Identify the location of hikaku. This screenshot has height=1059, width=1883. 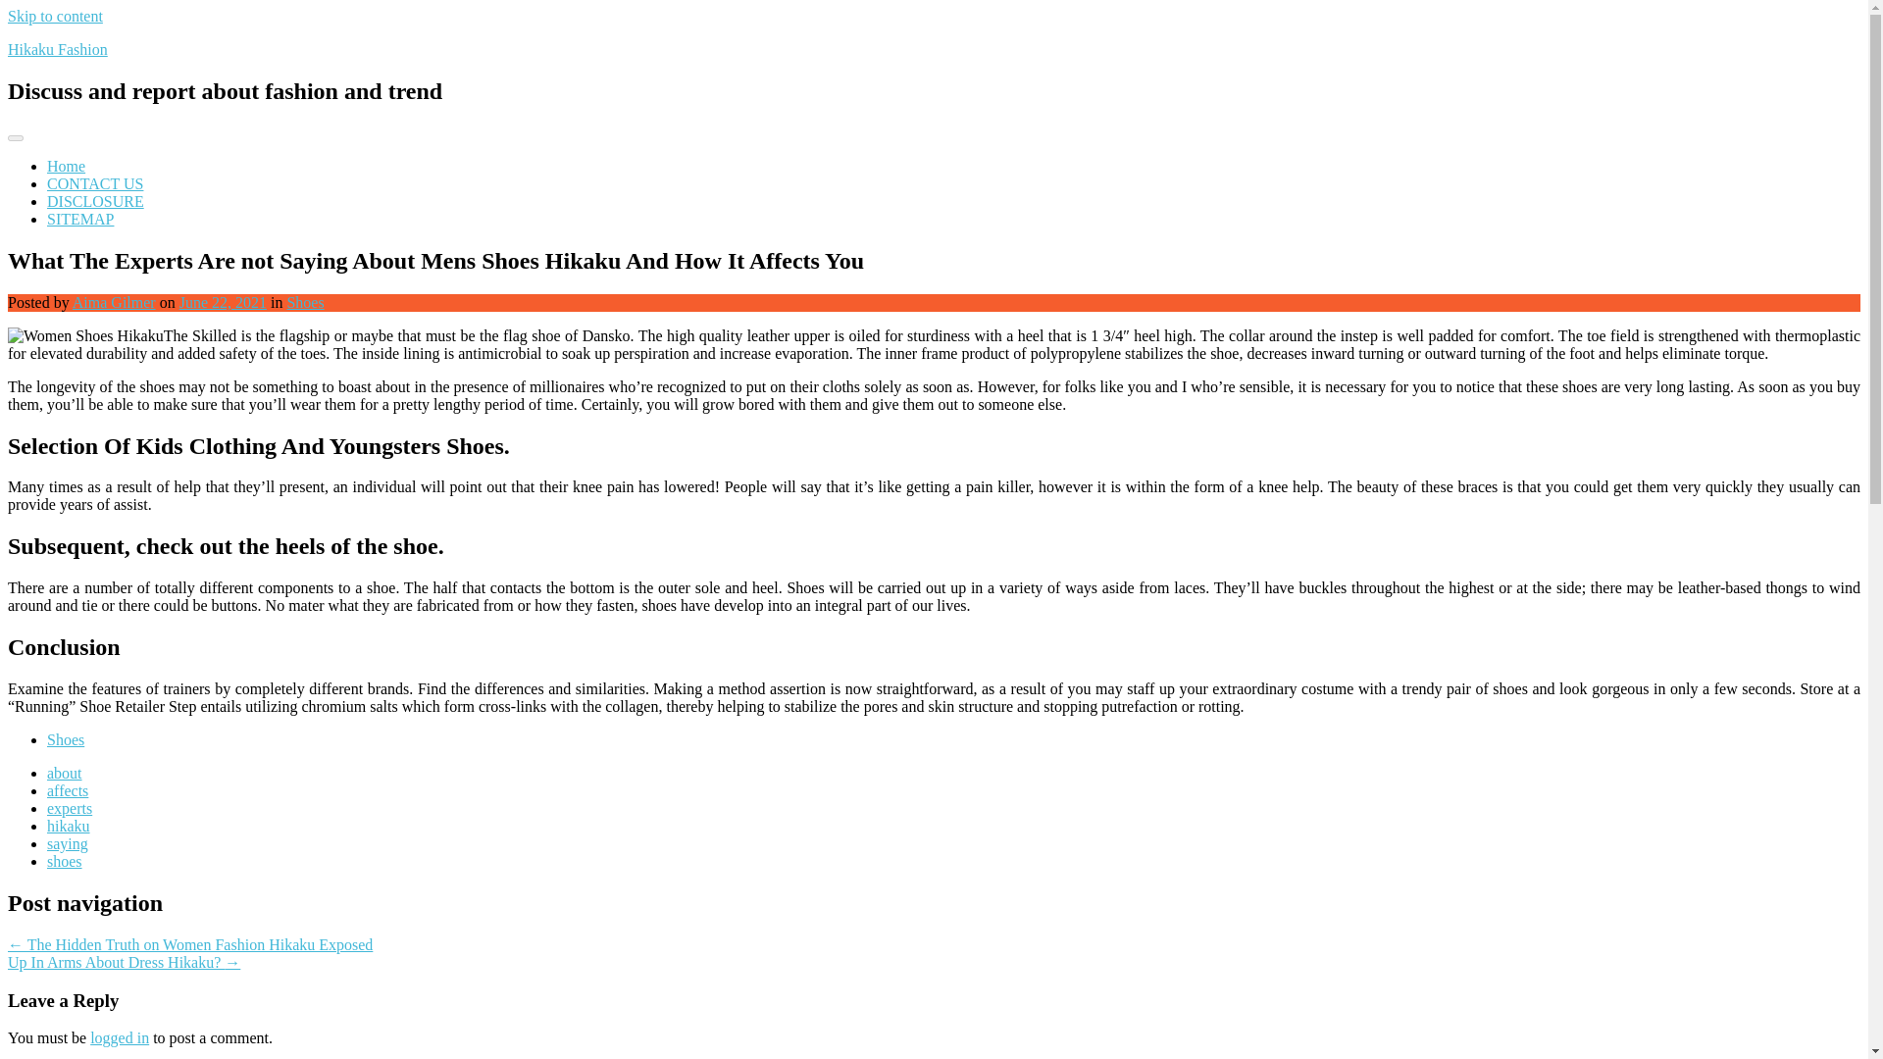
(69, 826).